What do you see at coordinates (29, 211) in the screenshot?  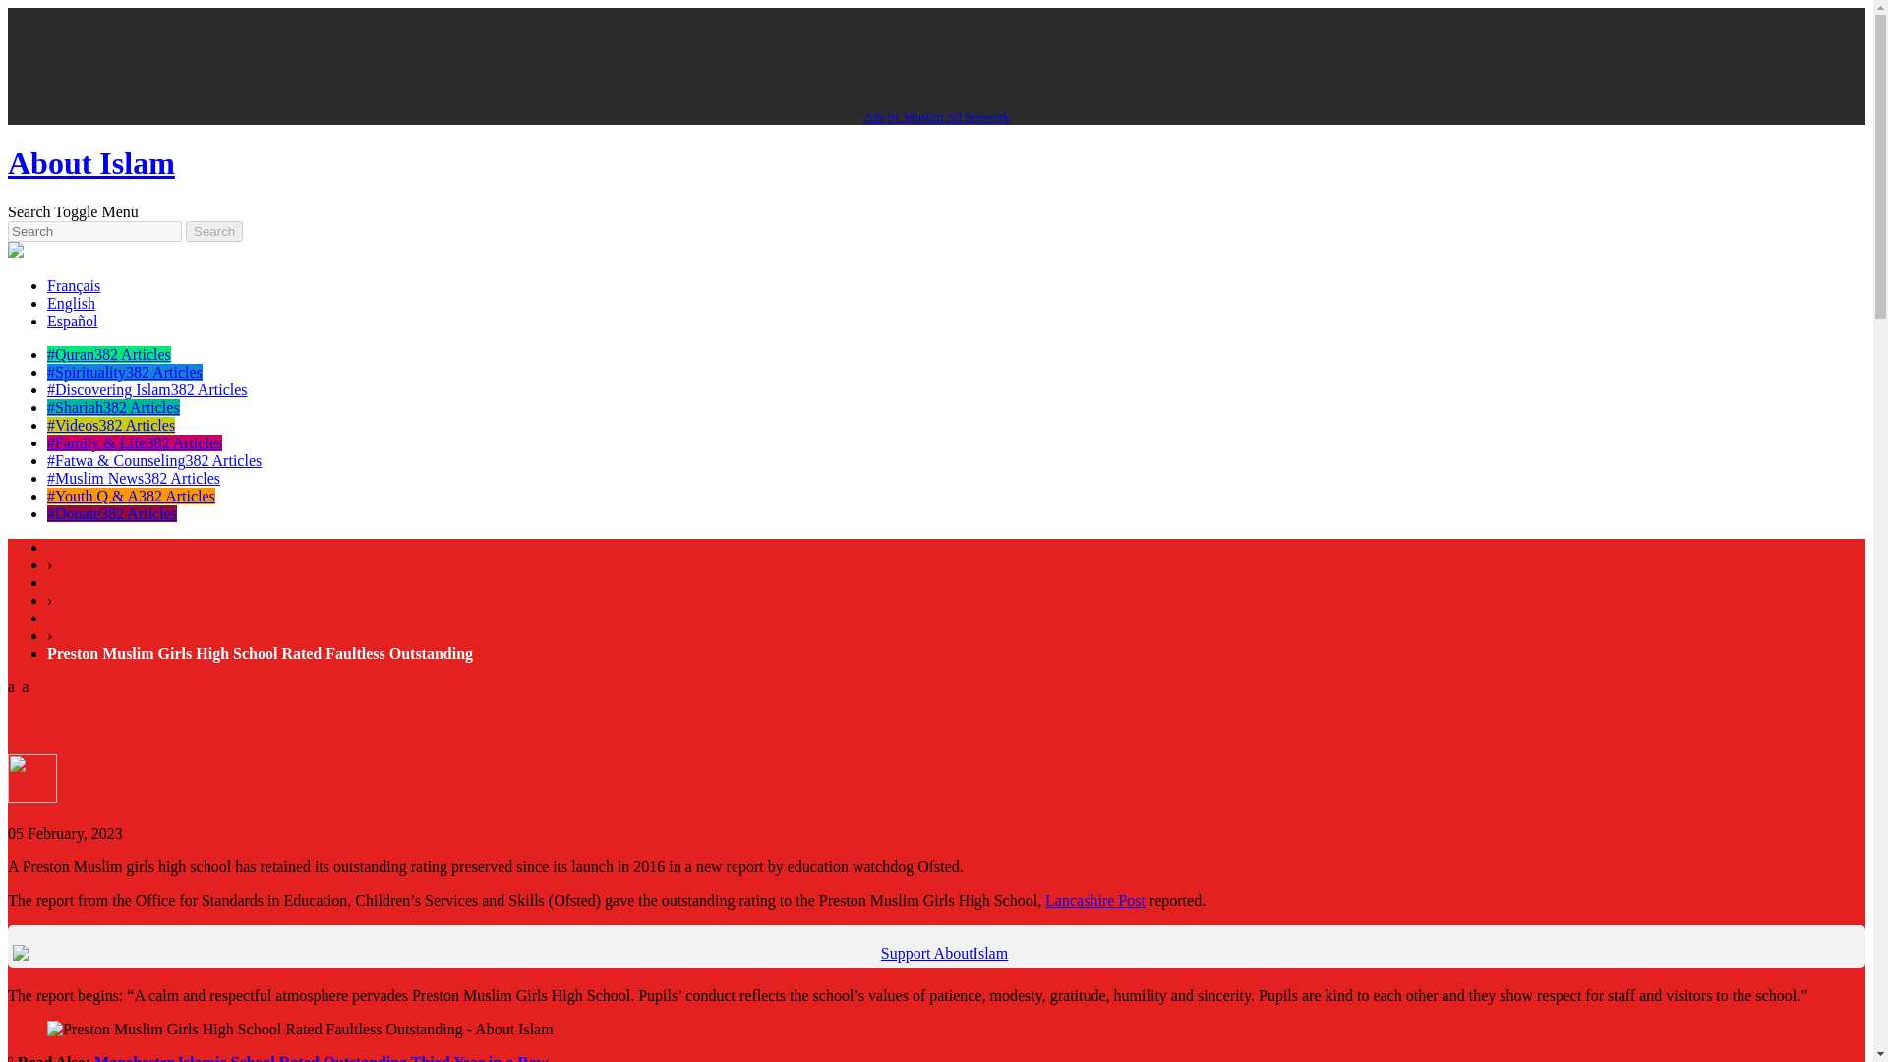 I see `Search` at bounding box center [29, 211].